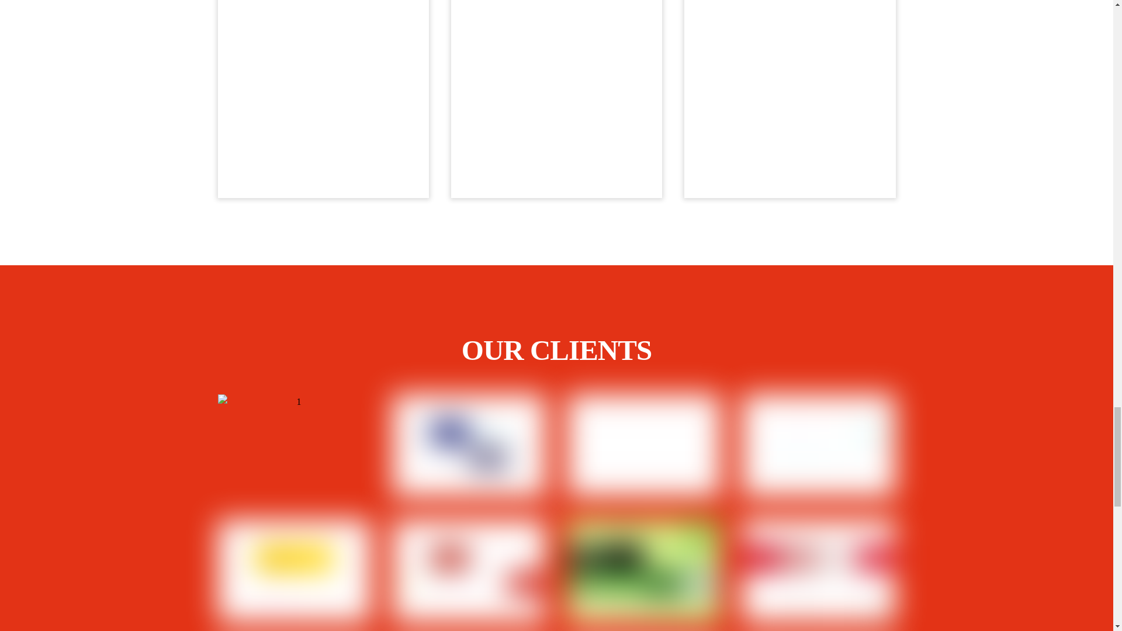  What do you see at coordinates (818, 570) in the screenshot?
I see `8` at bounding box center [818, 570].